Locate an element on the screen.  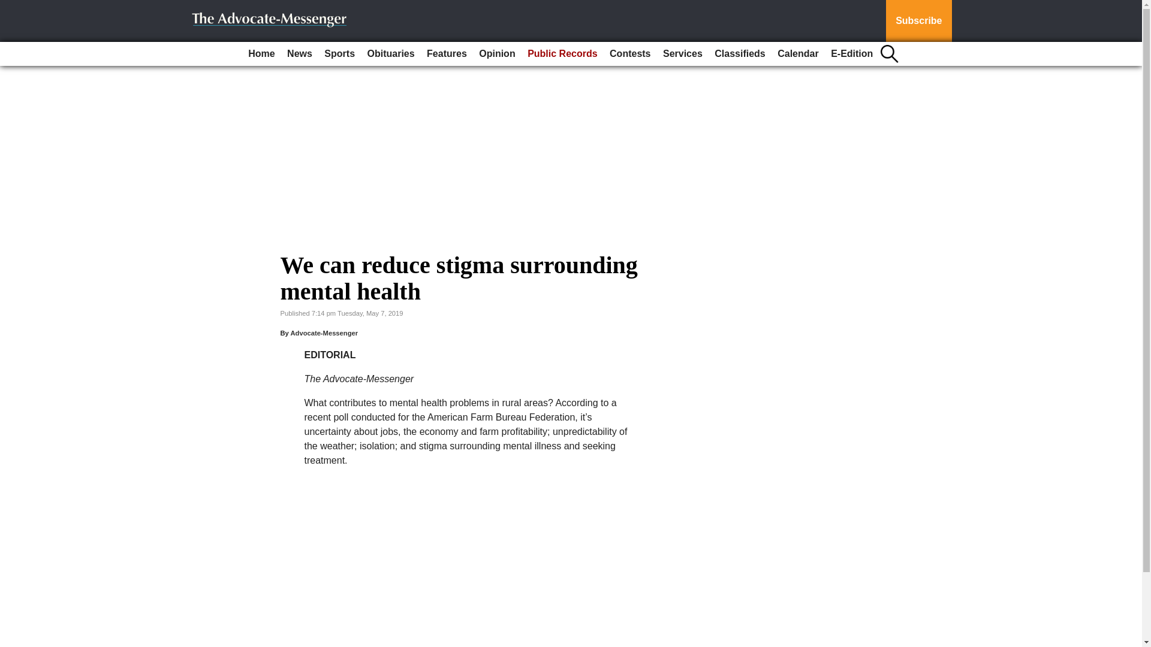
Public Records is located at coordinates (562, 54).